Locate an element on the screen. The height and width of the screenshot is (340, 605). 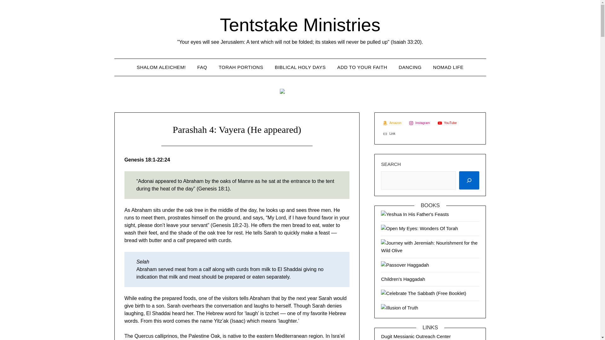
Tentstake Ministries is located at coordinates (300, 25).